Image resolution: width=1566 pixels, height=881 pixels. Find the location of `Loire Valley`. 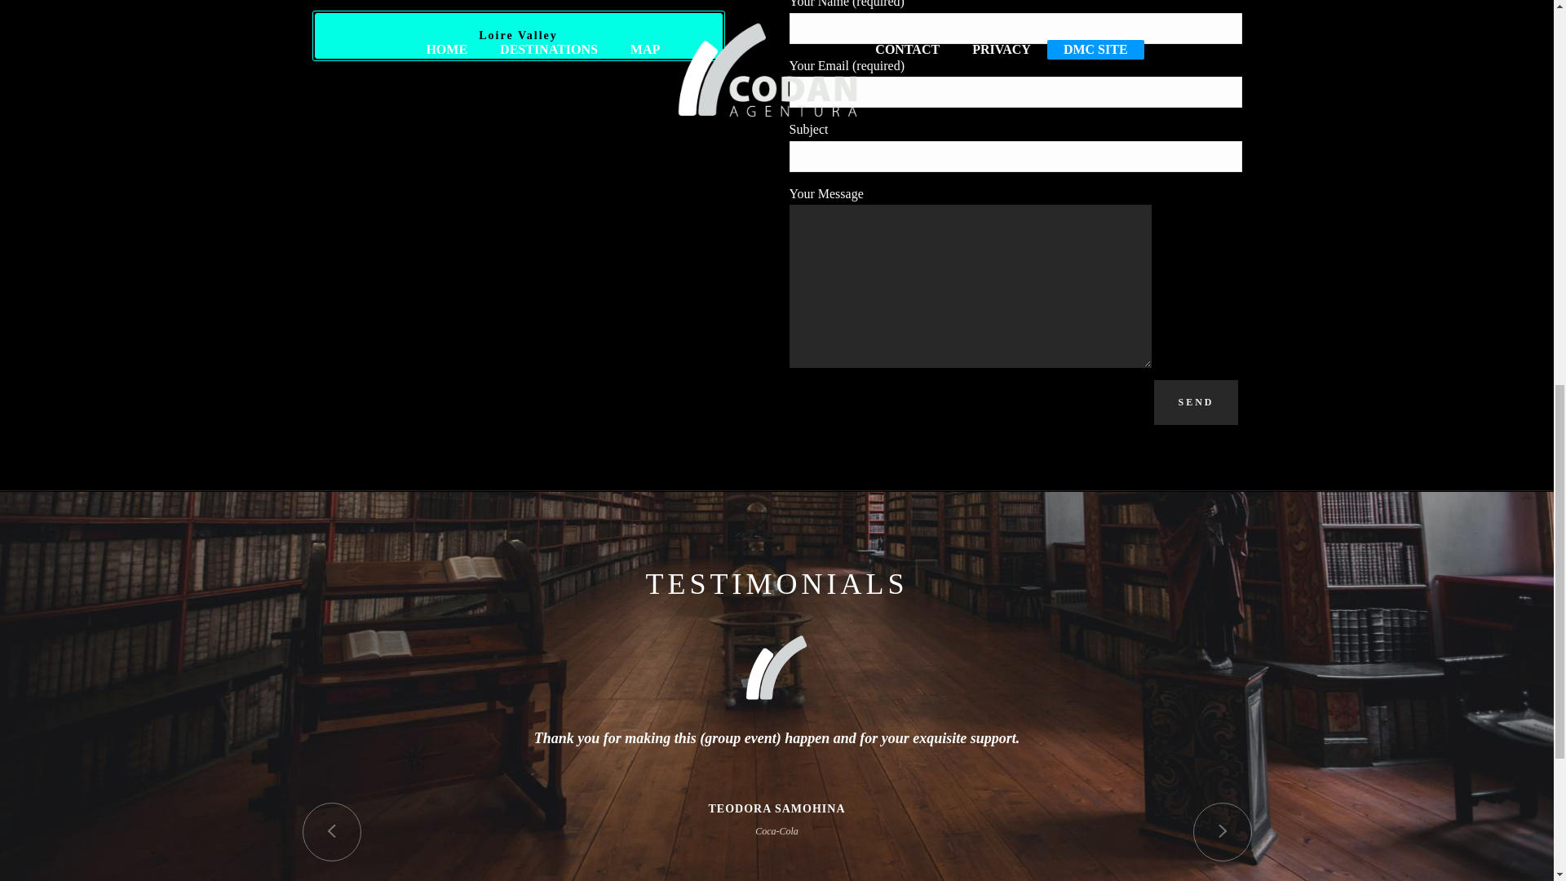

Loire Valley is located at coordinates (518, 36).